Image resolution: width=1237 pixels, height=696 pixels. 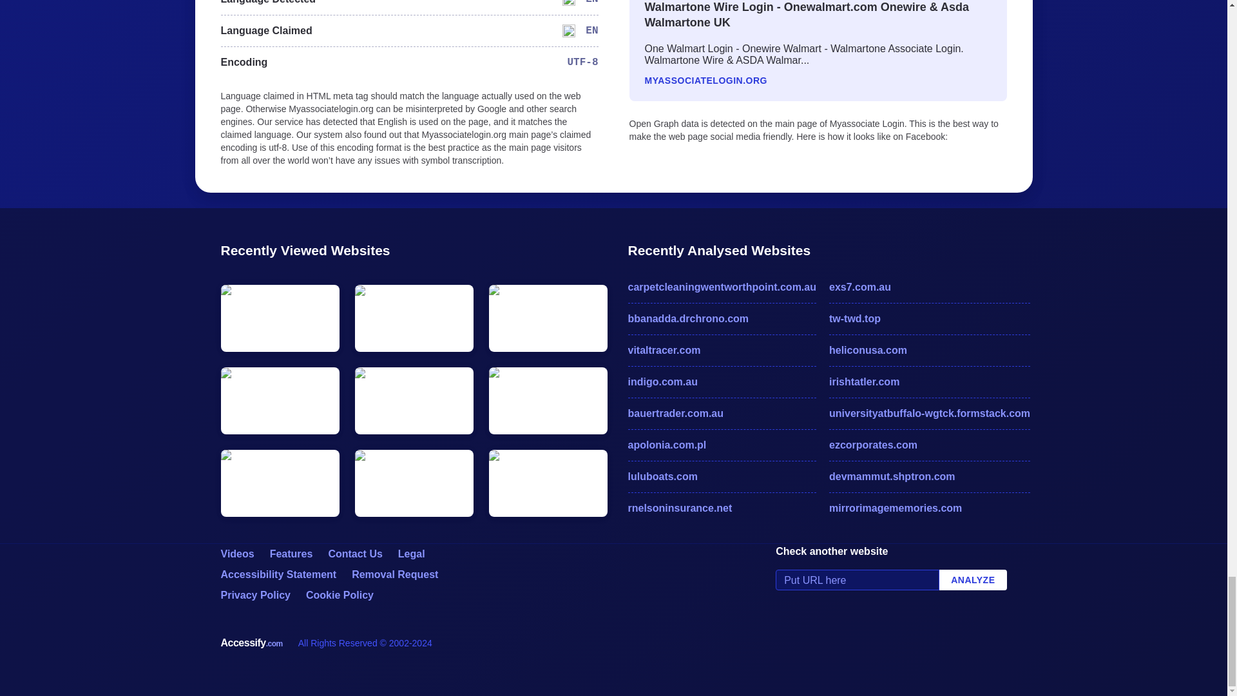 What do you see at coordinates (721, 351) in the screenshot?
I see `vitaltracer.com` at bounding box center [721, 351].